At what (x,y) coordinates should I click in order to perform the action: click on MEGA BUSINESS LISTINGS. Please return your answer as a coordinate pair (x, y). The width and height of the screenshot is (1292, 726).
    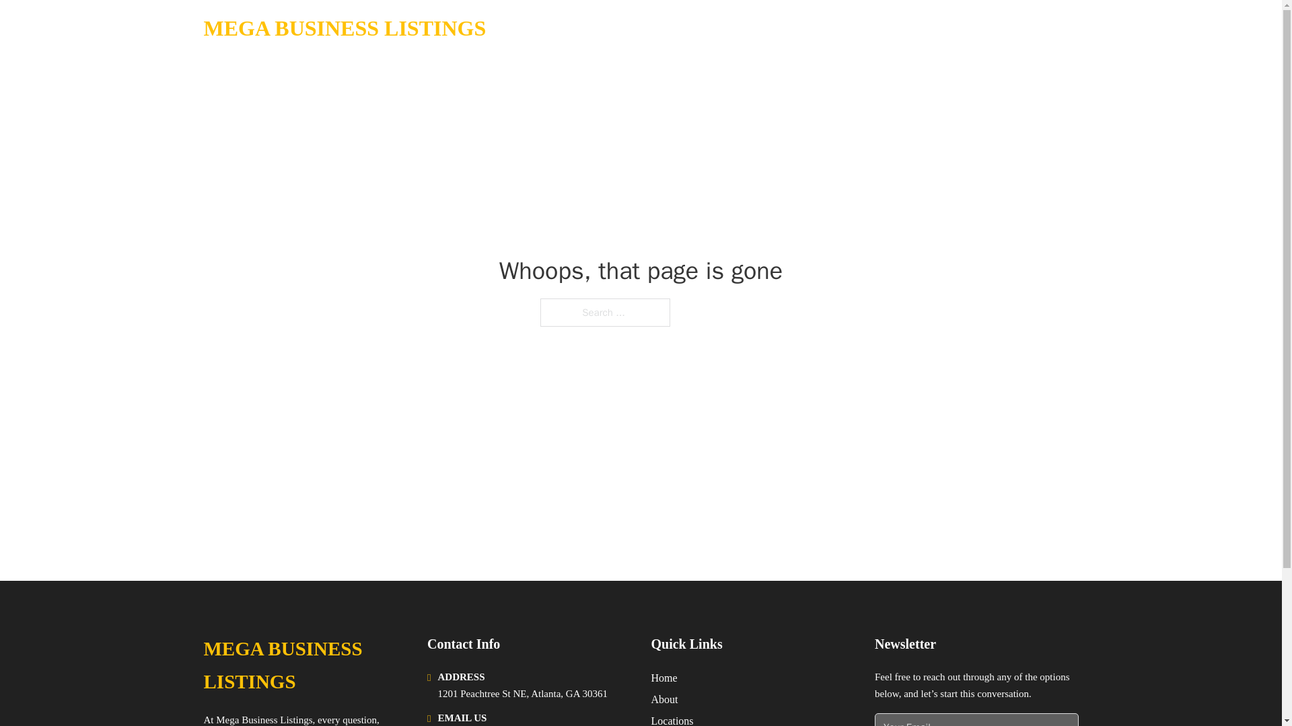
    Looking at the image, I should click on (344, 28).